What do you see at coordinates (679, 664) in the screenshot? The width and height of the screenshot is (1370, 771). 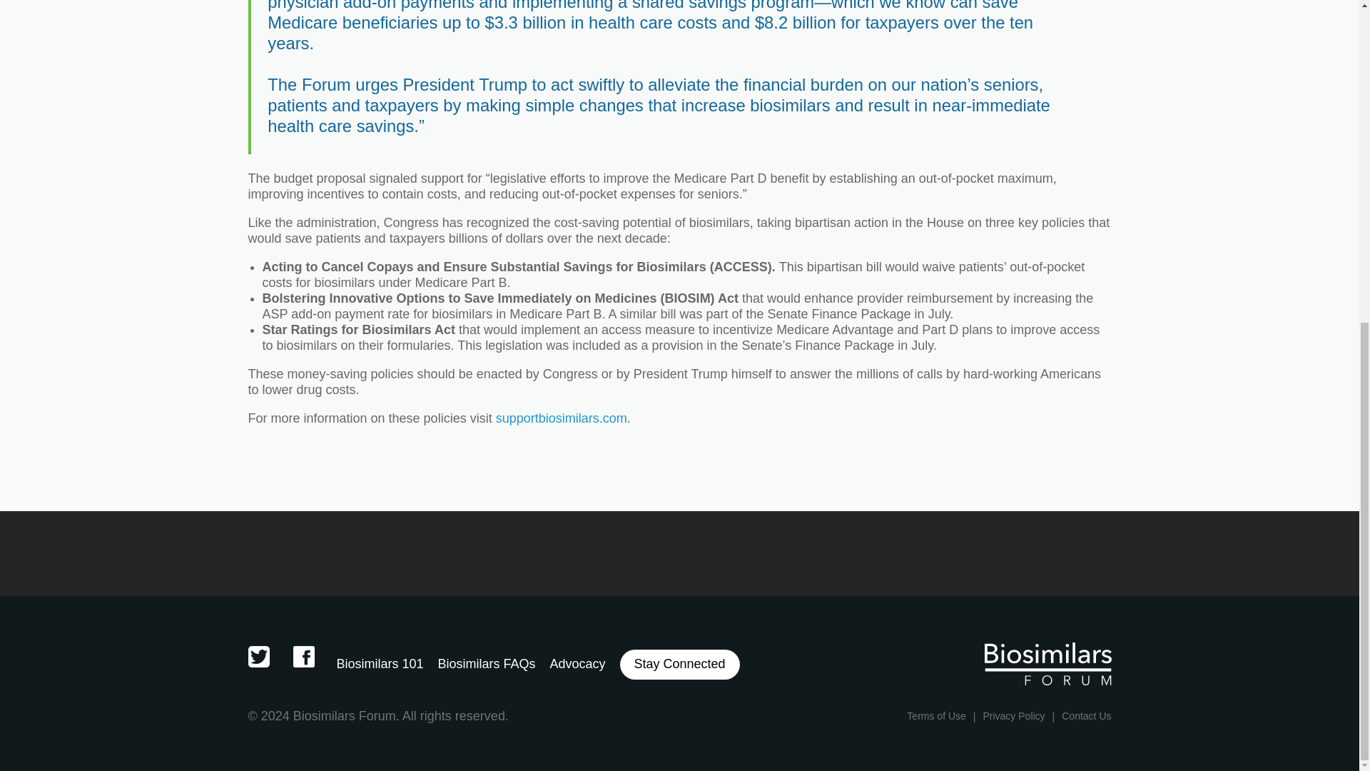 I see `Stay Connected` at bounding box center [679, 664].